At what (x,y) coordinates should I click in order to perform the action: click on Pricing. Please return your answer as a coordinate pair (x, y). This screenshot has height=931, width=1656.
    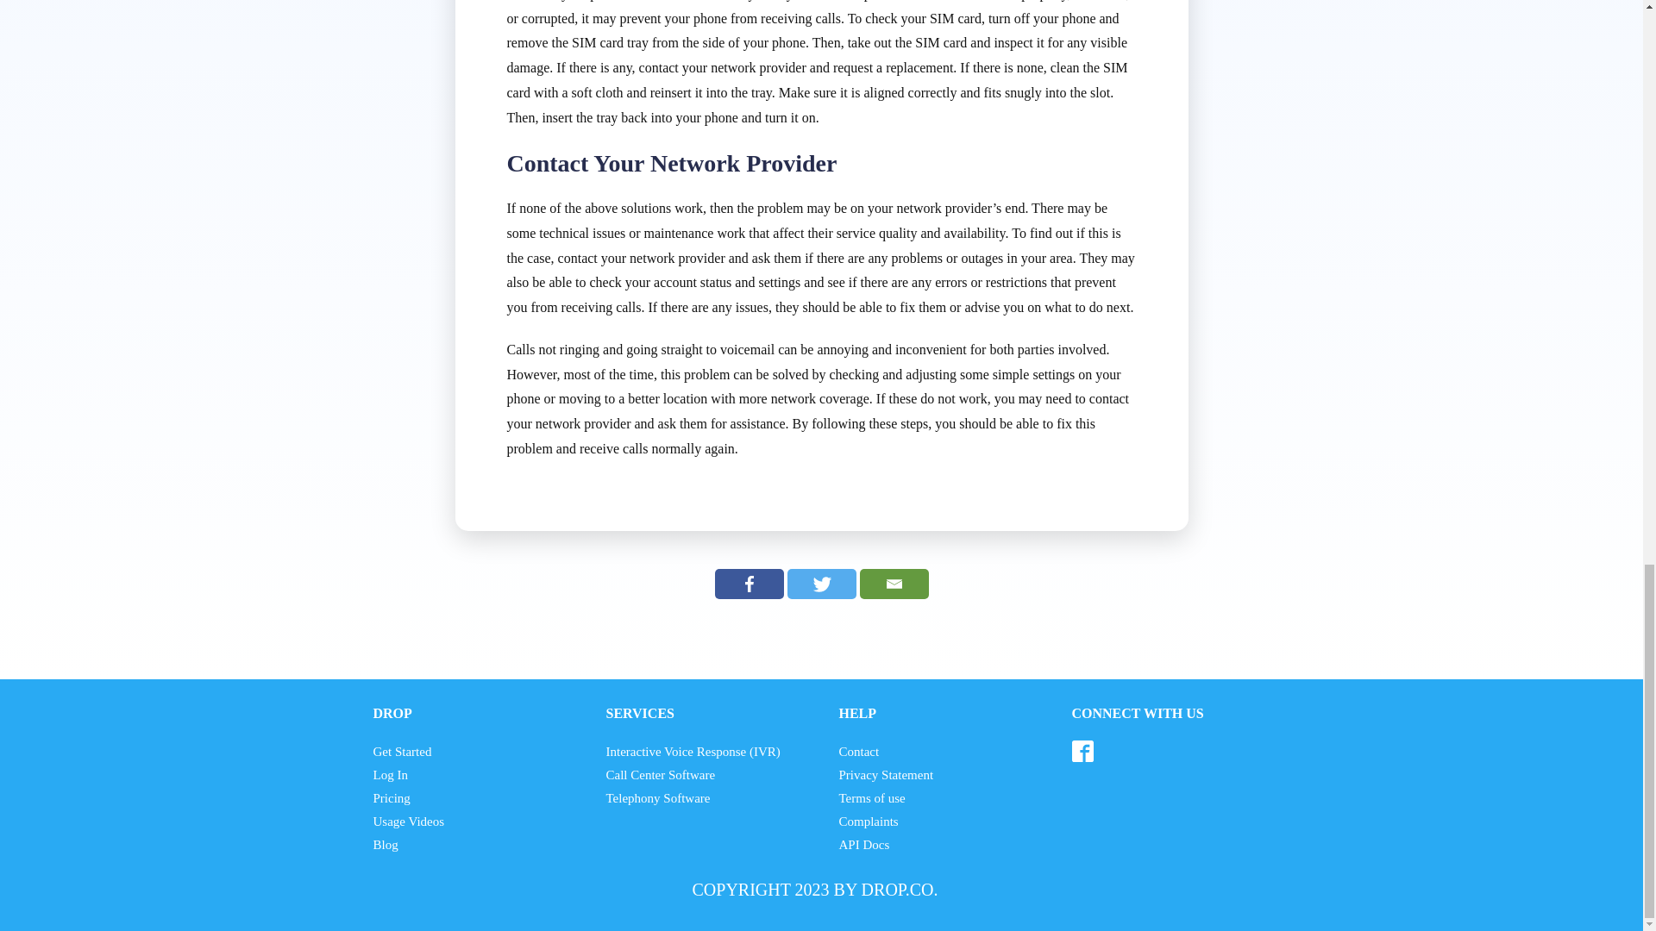
    Looking at the image, I should click on (391, 798).